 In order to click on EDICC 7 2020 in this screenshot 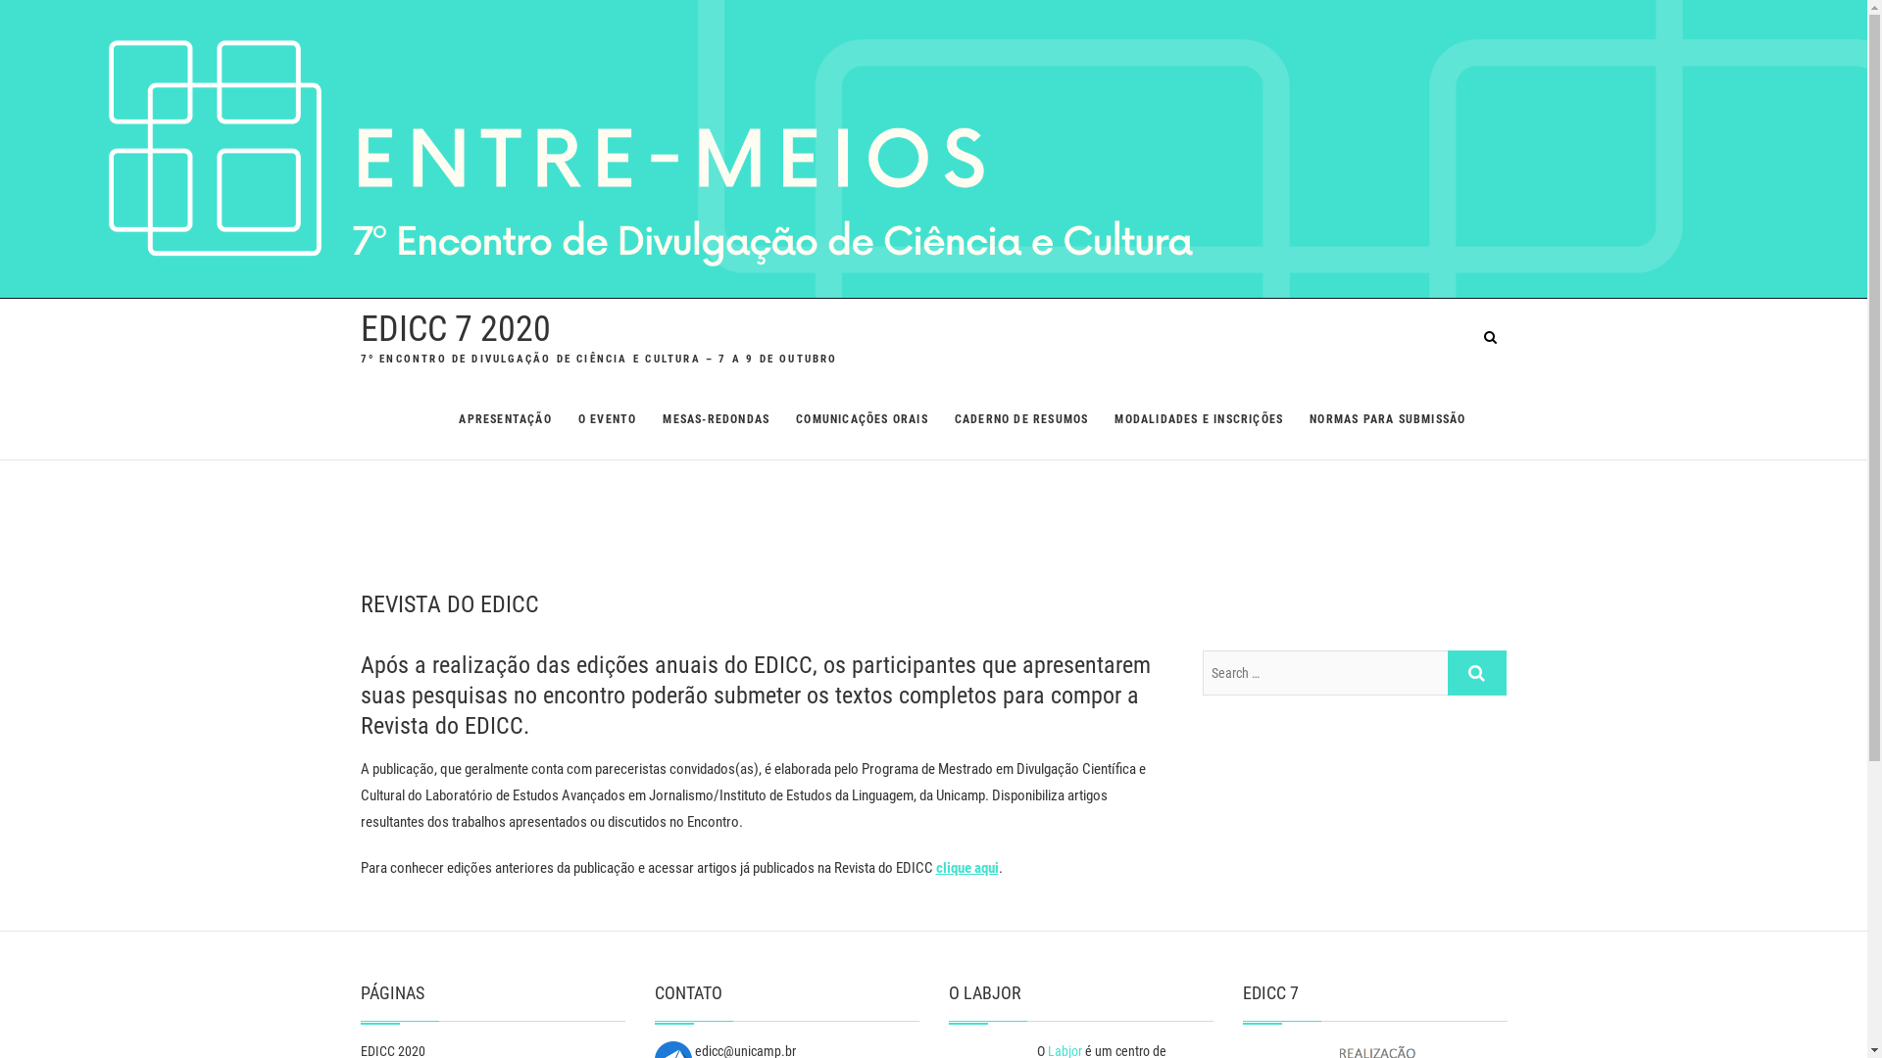, I will do `click(456, 329)`.